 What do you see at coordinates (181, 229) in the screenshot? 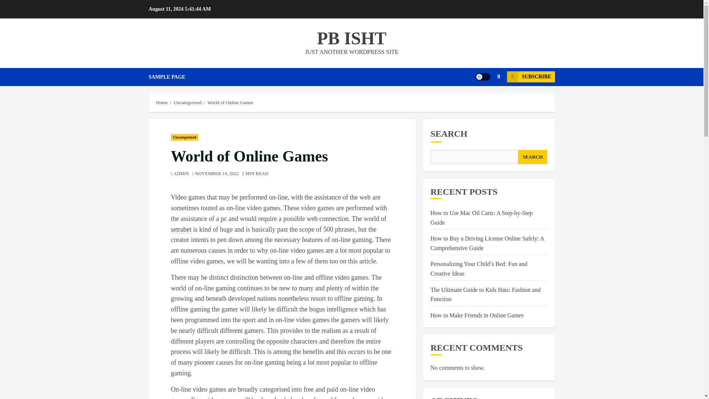
I see `setrabet` at bounding box center [181, 229].